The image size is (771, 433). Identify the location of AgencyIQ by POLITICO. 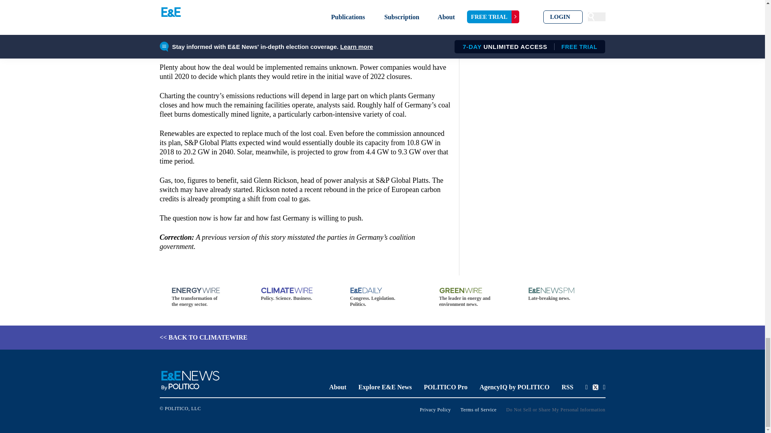
(514, 387).